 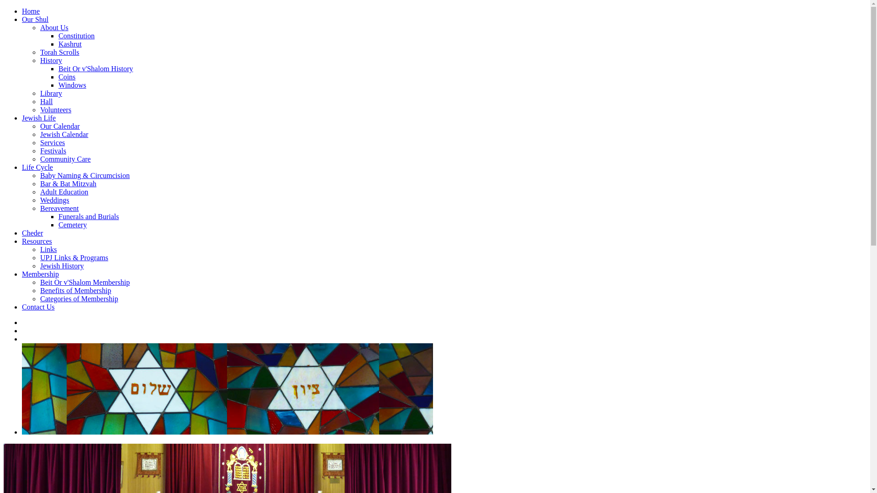 What do you see at coordinates (32, 233) in the screenshot?
I see `Cheder` at bounding box center [32, 233].